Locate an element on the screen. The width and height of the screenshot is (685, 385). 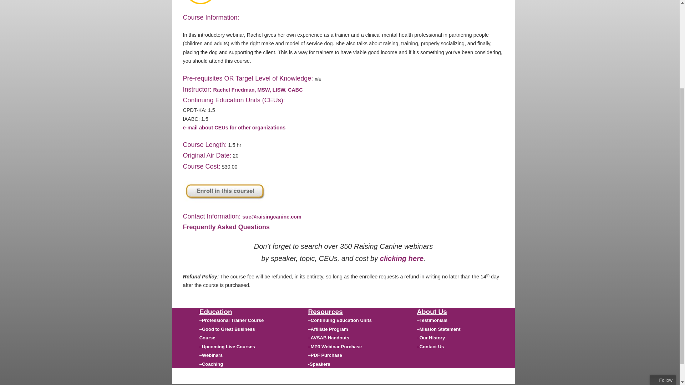
Coaching is located at coordinates (213, 364).